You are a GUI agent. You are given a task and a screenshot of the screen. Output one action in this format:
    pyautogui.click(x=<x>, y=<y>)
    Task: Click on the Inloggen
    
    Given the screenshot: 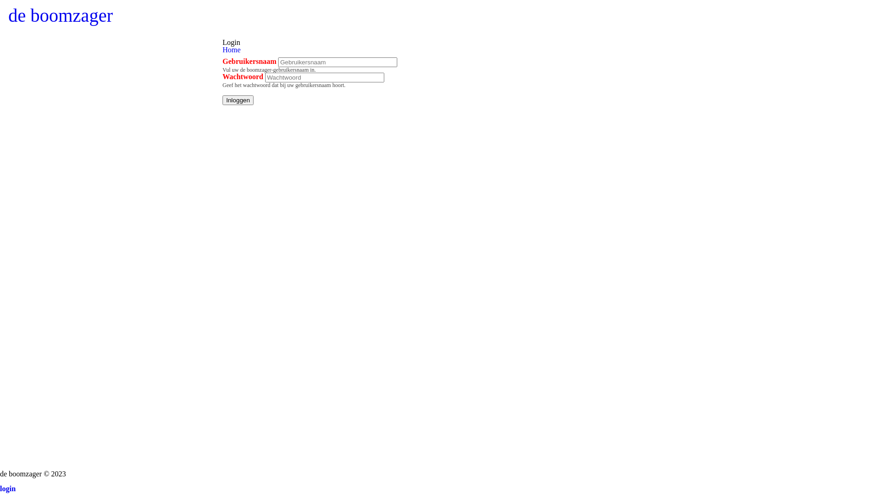 What is the action you would take?
    pyautogui.click(x=238, y=100)
    